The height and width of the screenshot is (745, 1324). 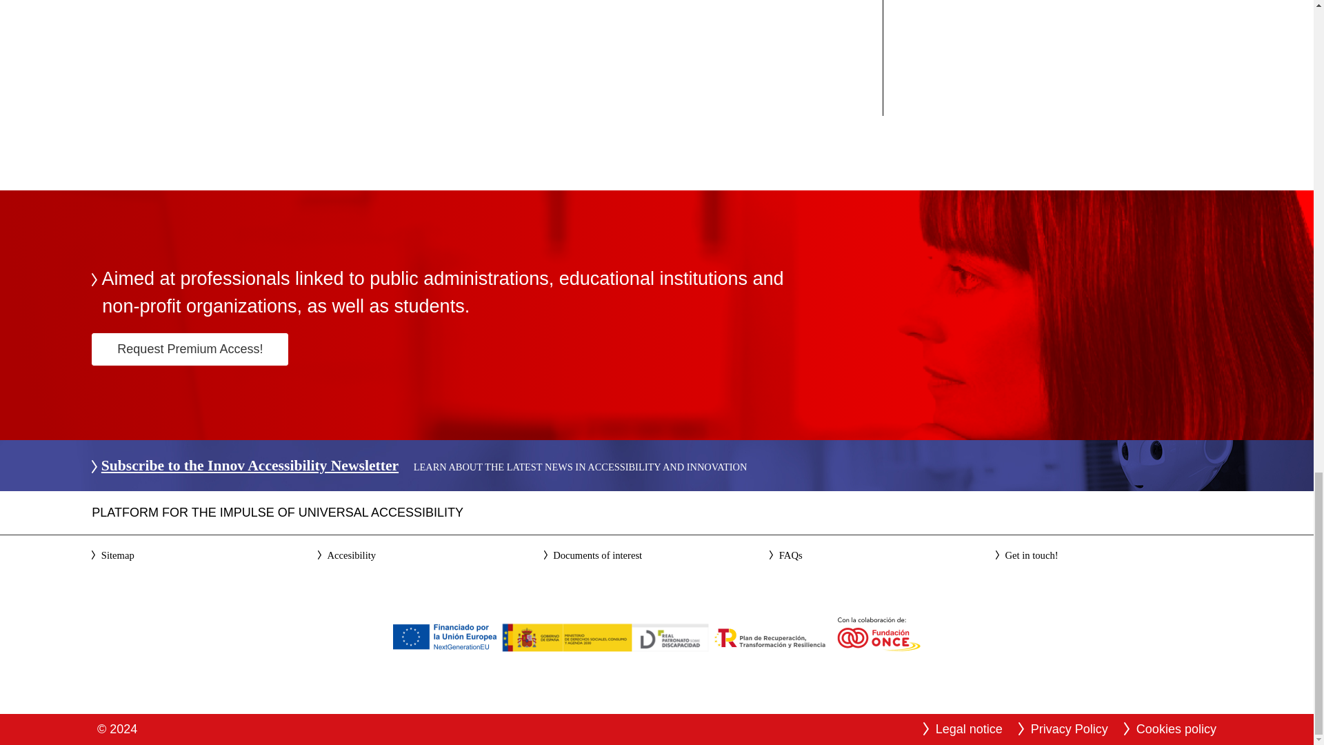 What do you see at coordinates (969, 728) in the screenshot?
I see `Legal notice` at bounding box center [969, 728].